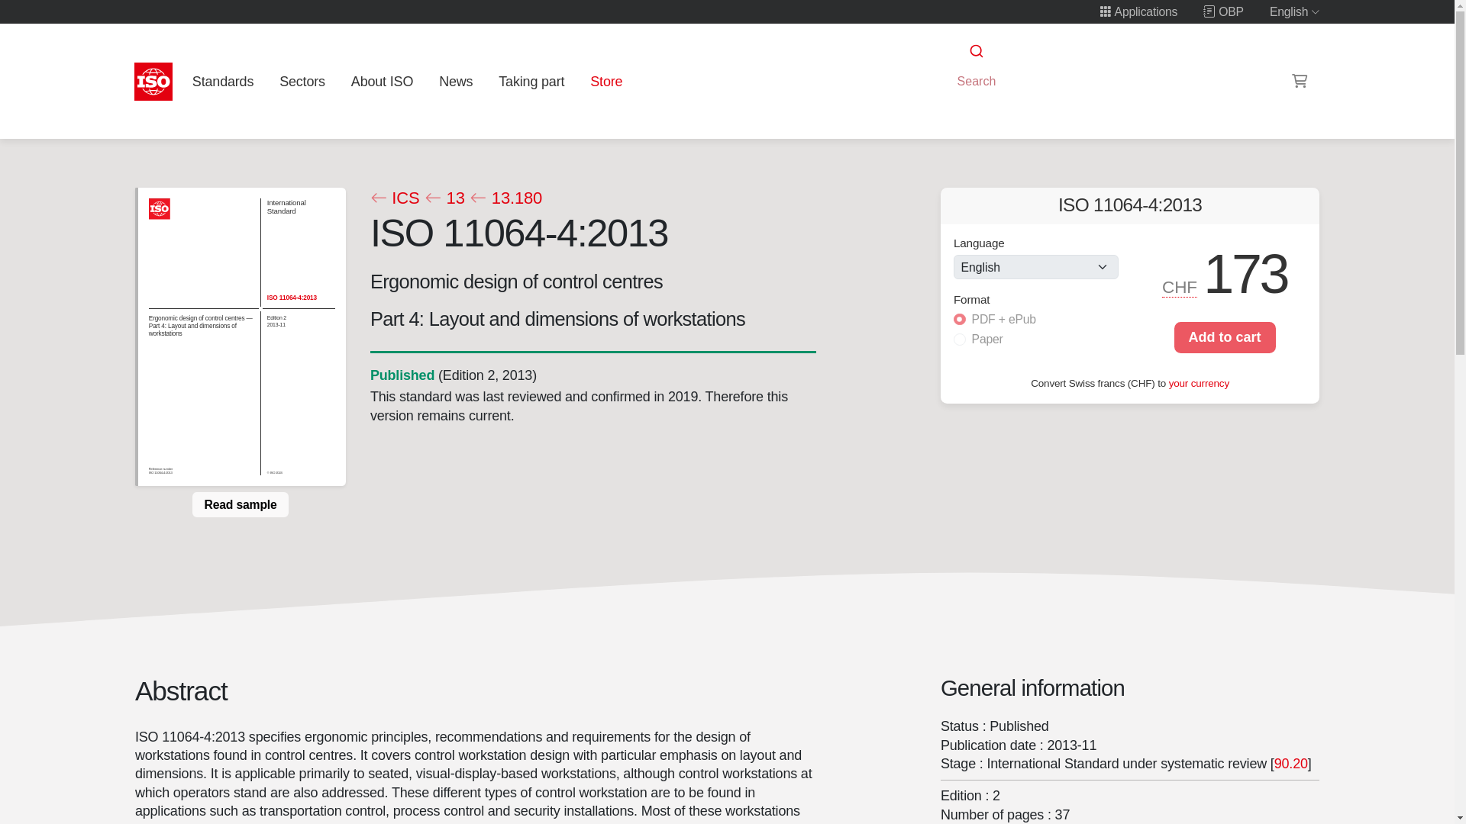 The width and height of the screenshot is (1466, 824). What do you see at coordinates (302, 81) in the screenshot?
I see `Sectors` at bounding box center [302, 81].